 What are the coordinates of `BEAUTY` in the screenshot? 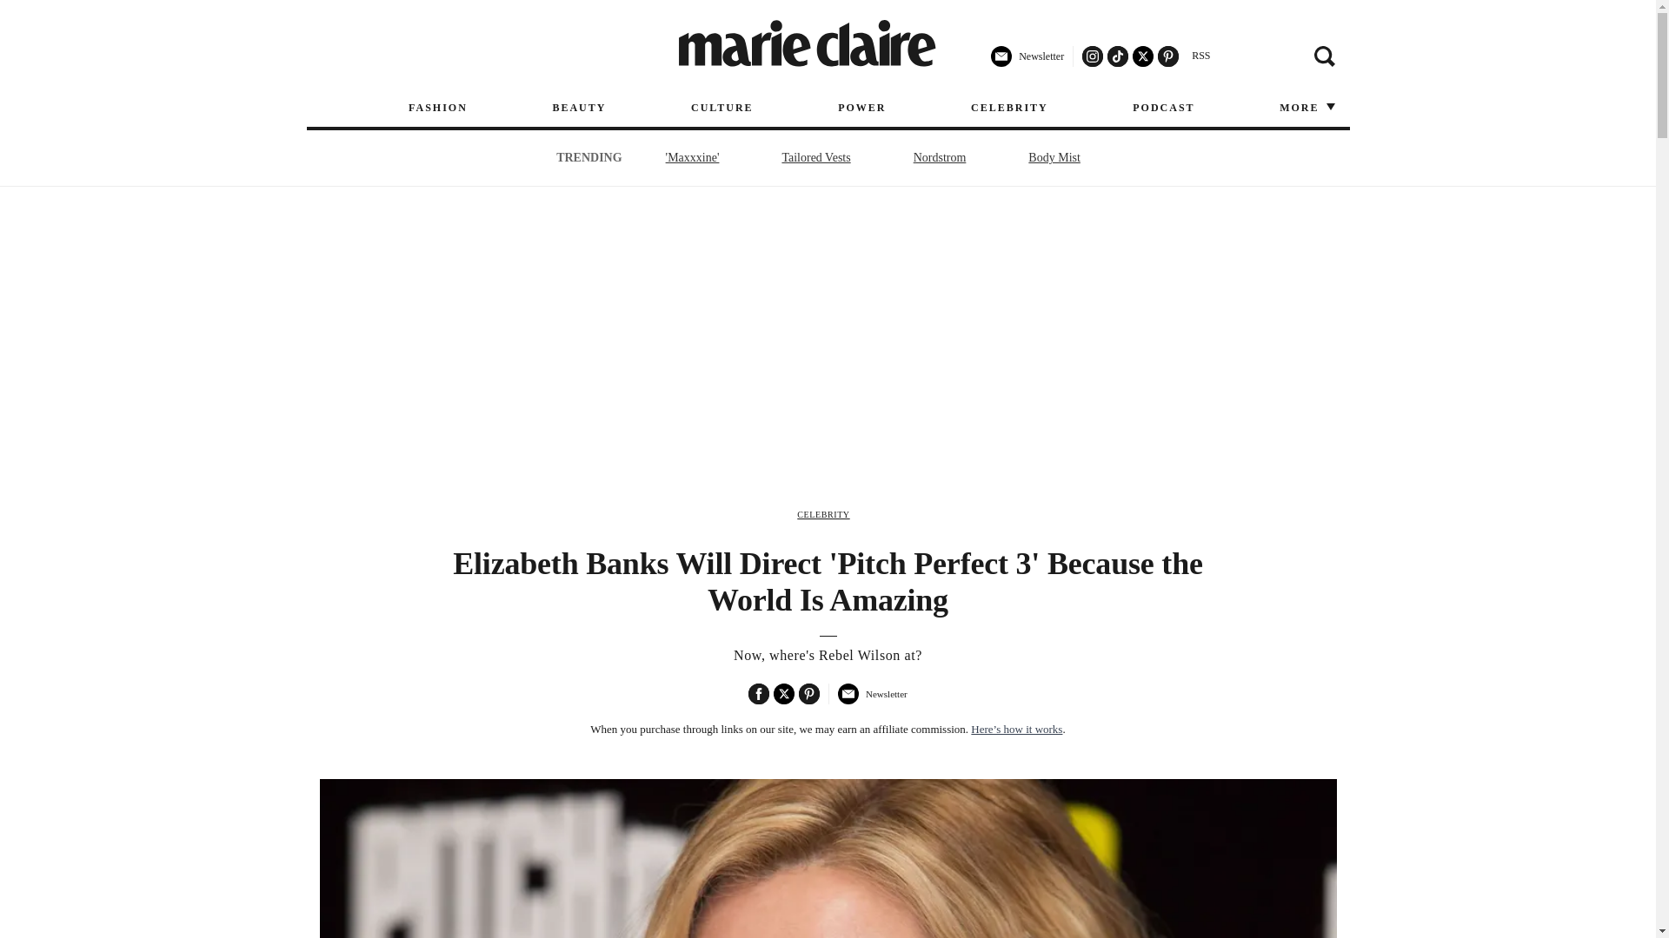 It's located at (579, 108).